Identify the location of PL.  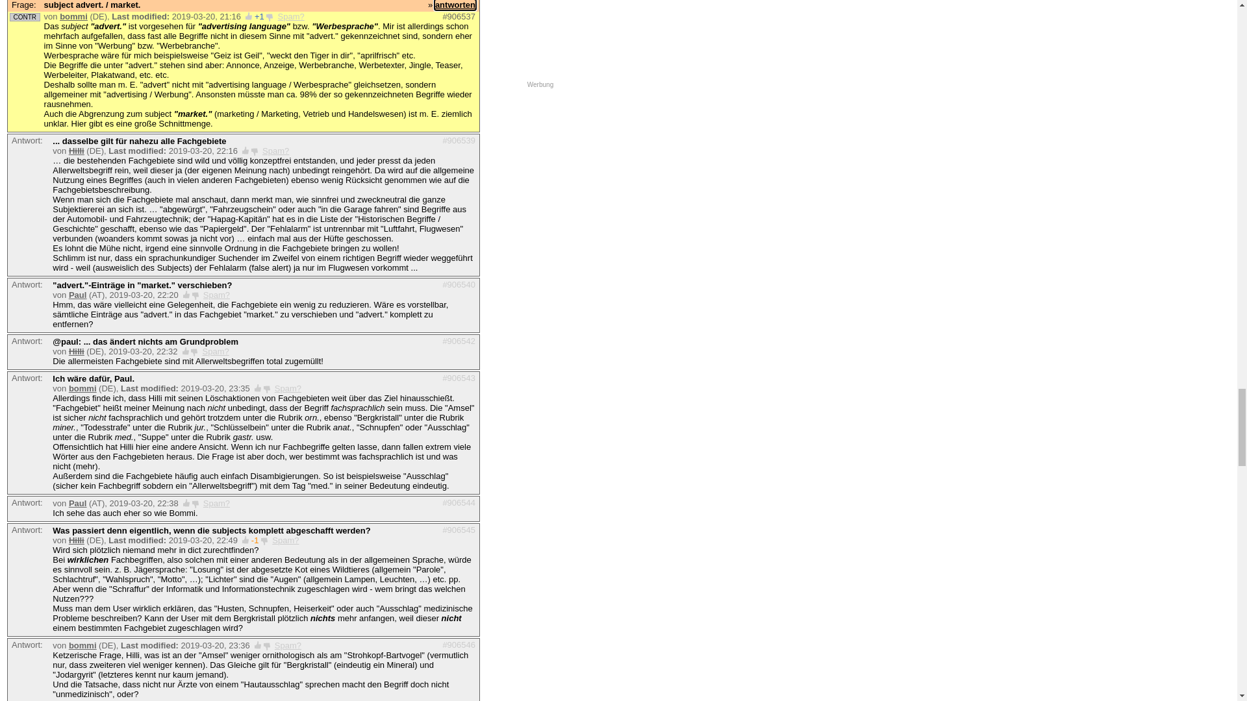
(596, 8).